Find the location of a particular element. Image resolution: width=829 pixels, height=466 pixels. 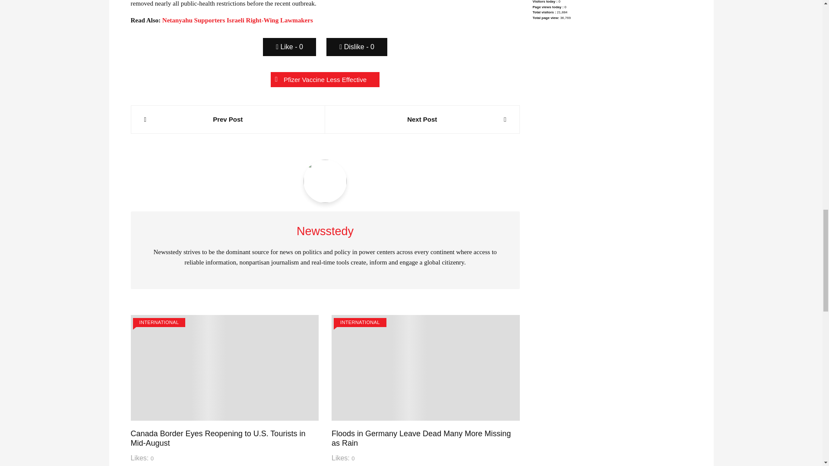

Prev Post is located at coordinates (228, 119).